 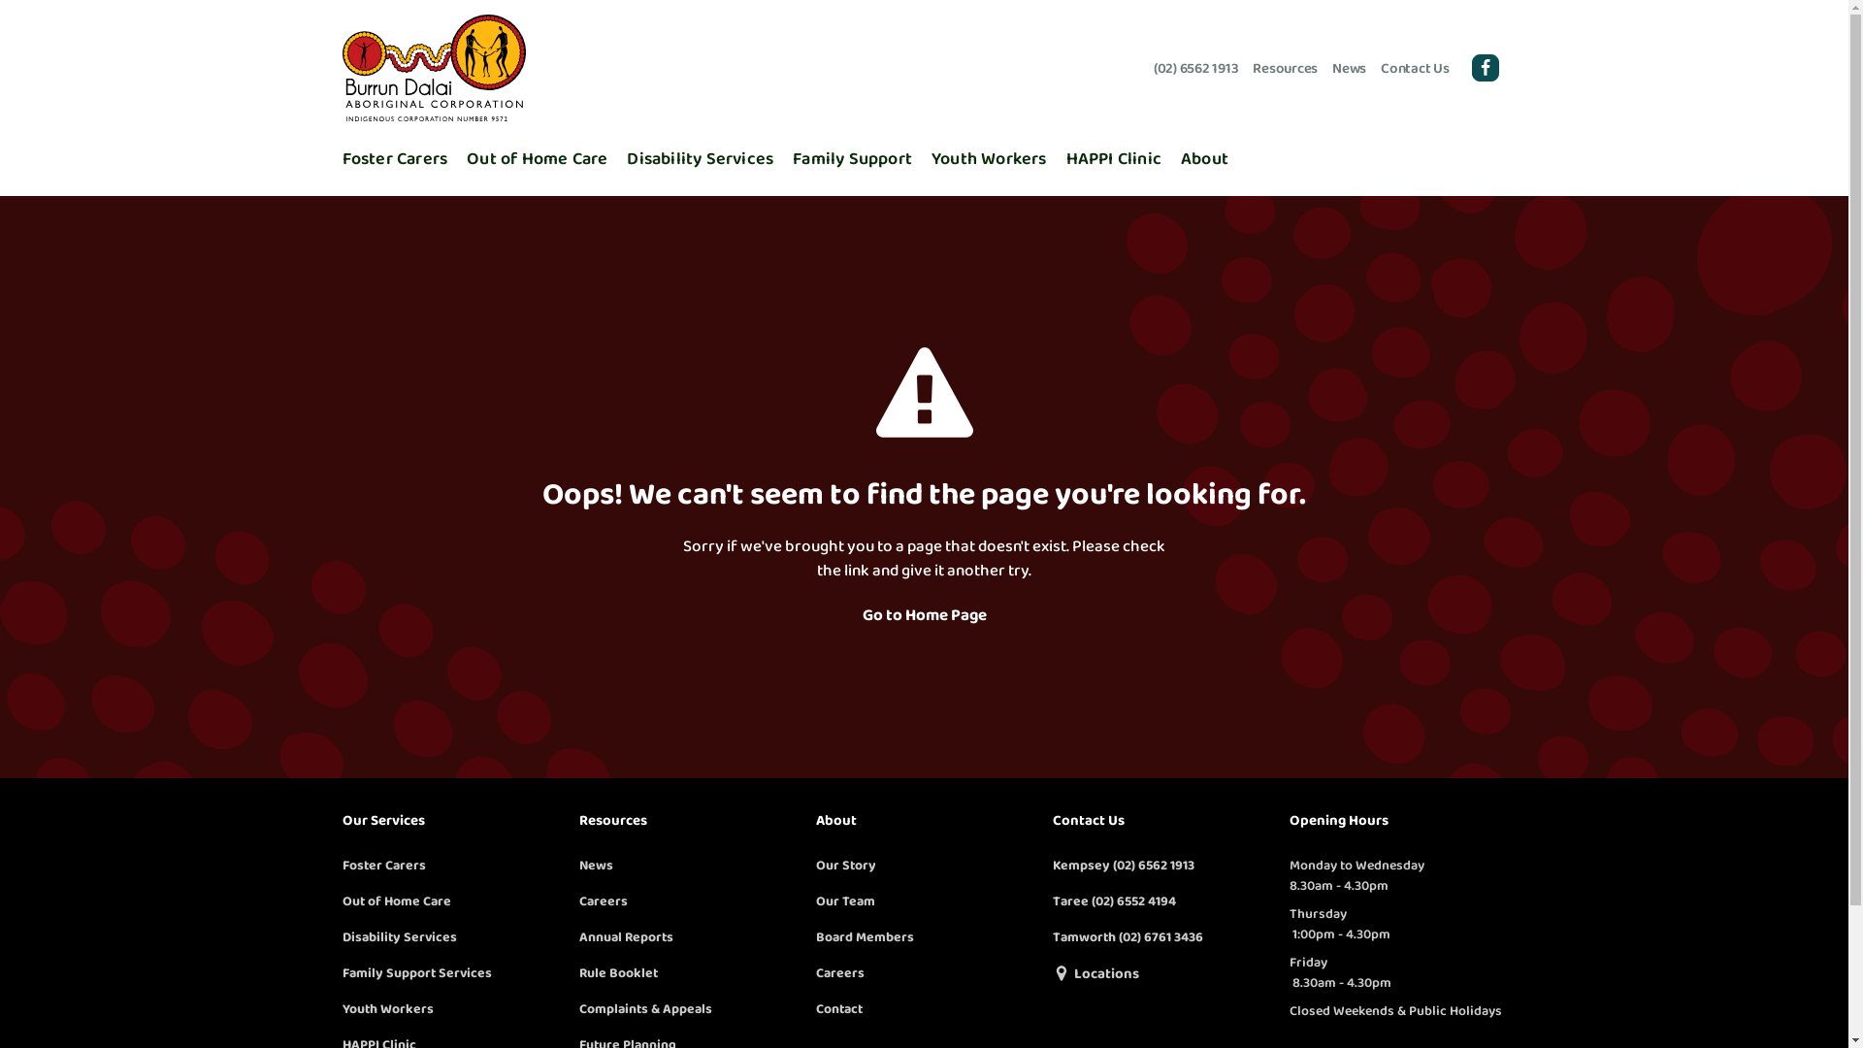 What do you see at coordinates (701, 159) in the screenshot?
I see `Disability Services` at bounding box center [701, 159].